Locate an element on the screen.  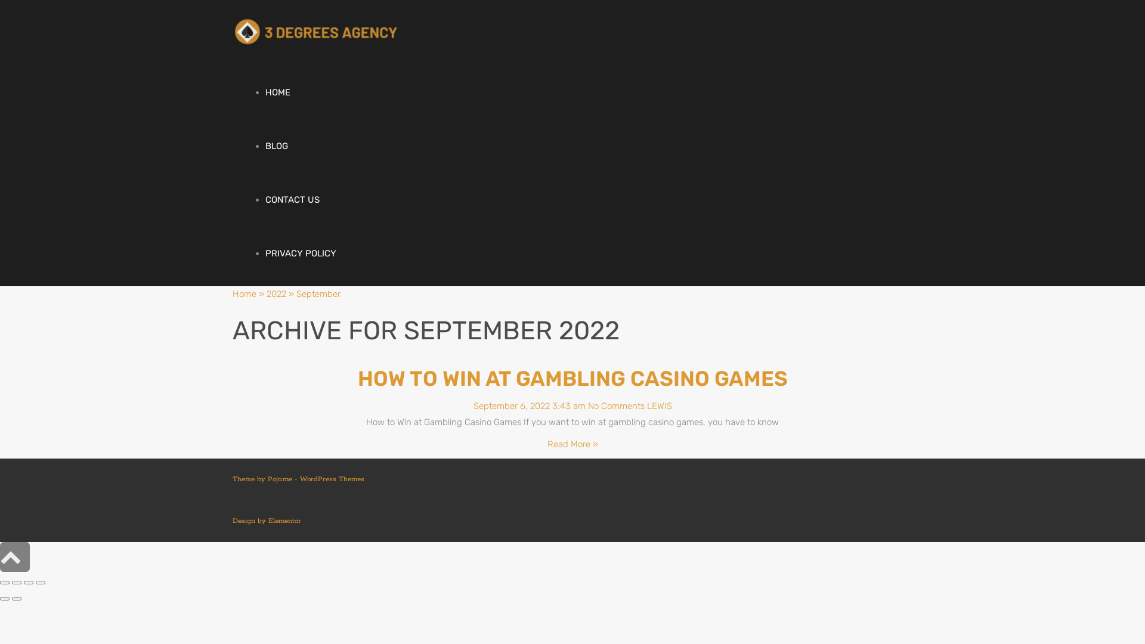
PRIVACY POLICY is located at coordinates (301, 253).